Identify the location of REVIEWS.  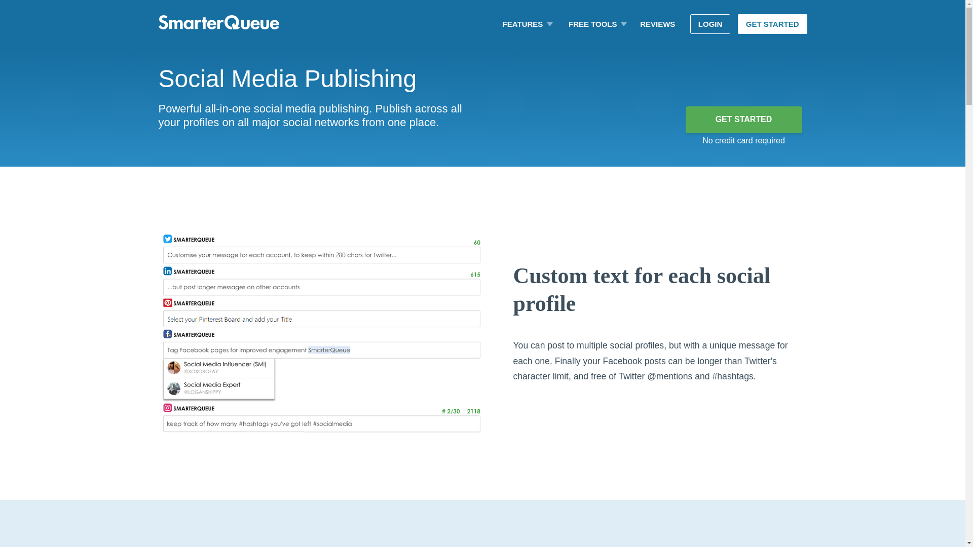
(658, 24).